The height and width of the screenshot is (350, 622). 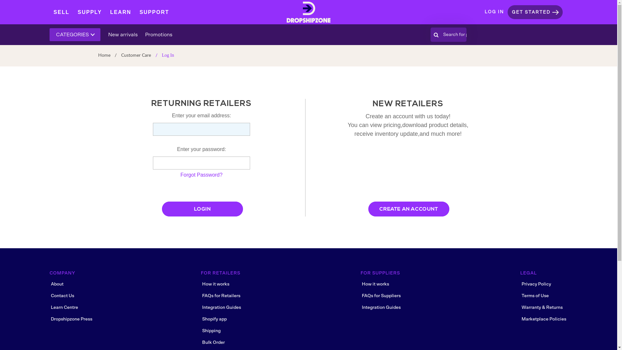 I want to click on Integration Guides, so click(x=222, y=307).